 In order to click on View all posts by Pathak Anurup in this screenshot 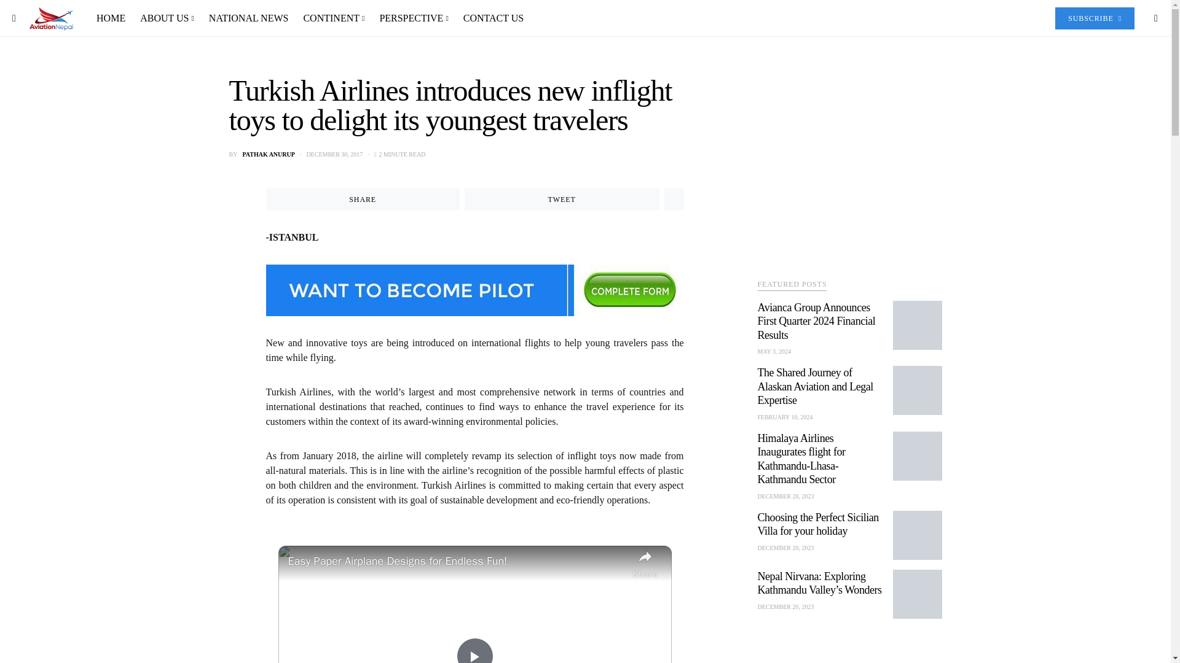, I will do `click(268, 155)`.